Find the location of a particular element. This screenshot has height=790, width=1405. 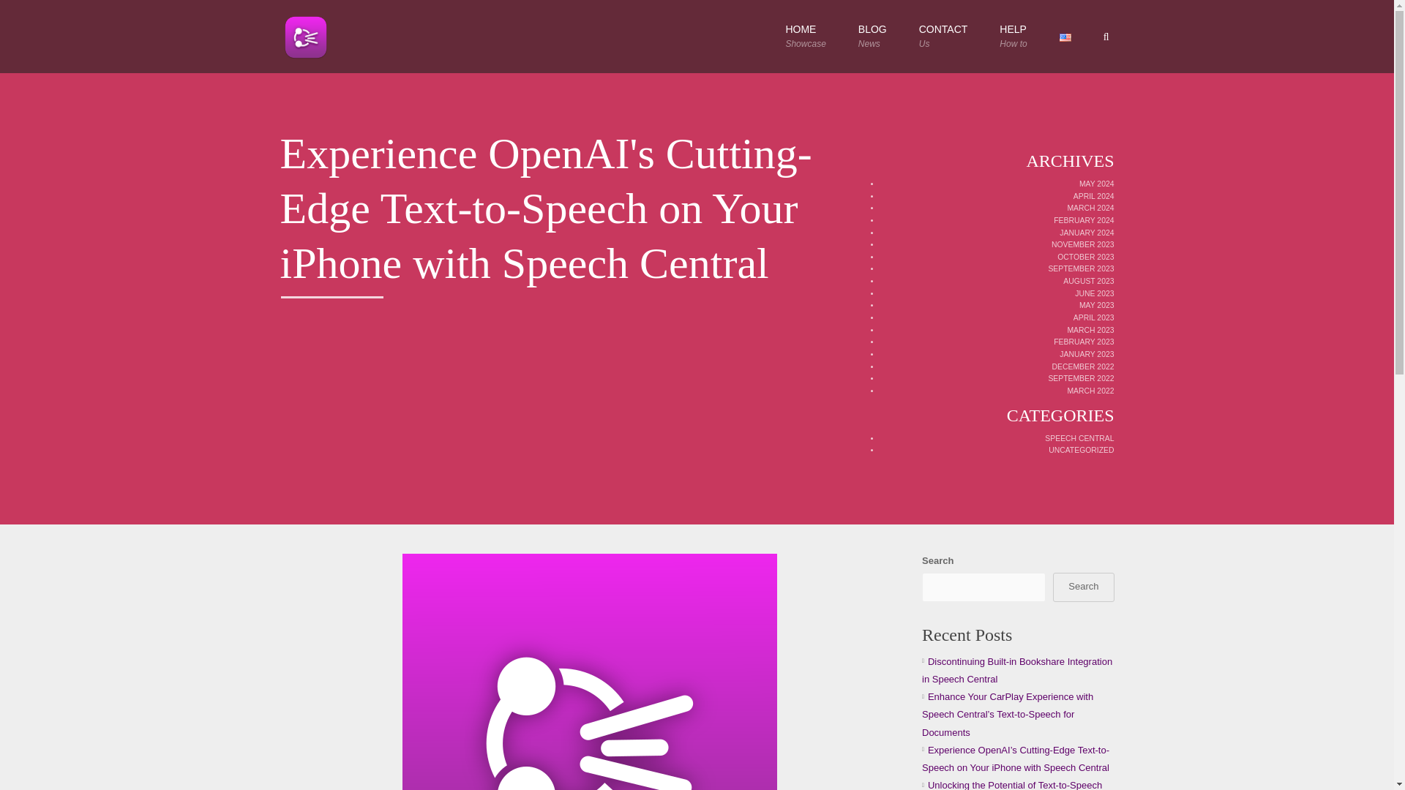

SEPTEMBER 2023 is located at coordinates (1081, 268).